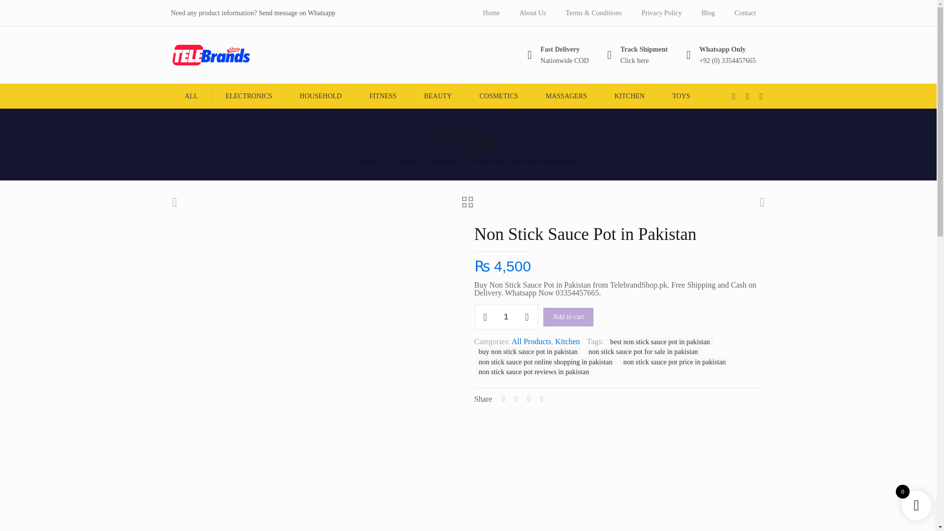 The width and height of the screenshot is (944, 531). What do you see at coordinates (629, 96) in the screenshot?
I see `KITCHEN` at bounding box center [629, 96].